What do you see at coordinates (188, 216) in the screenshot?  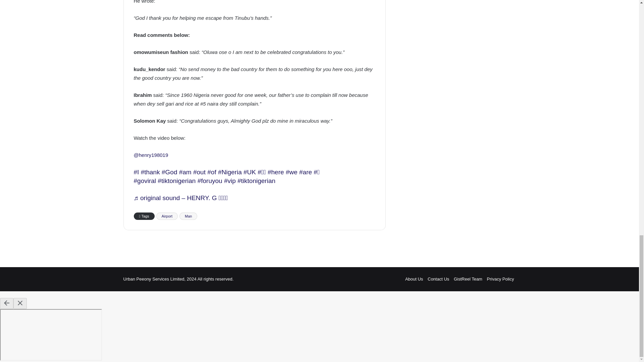 I see `Man` at bounding box center [188, 216].